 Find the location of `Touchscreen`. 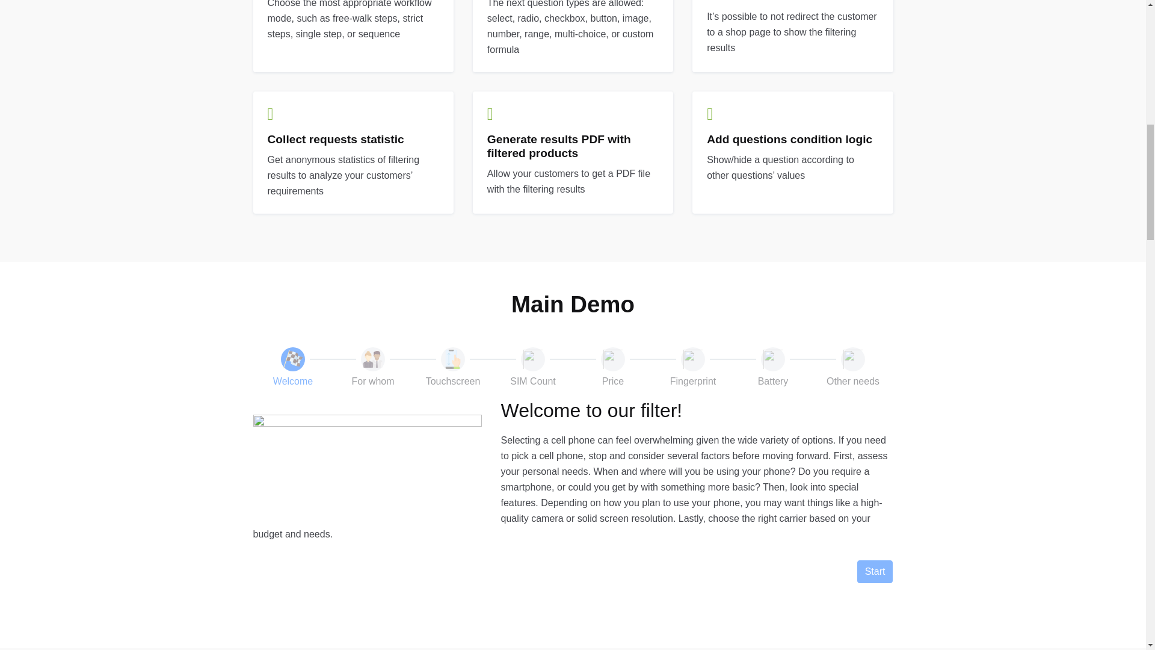

Touchscreen is located at coordinates (453, 368).